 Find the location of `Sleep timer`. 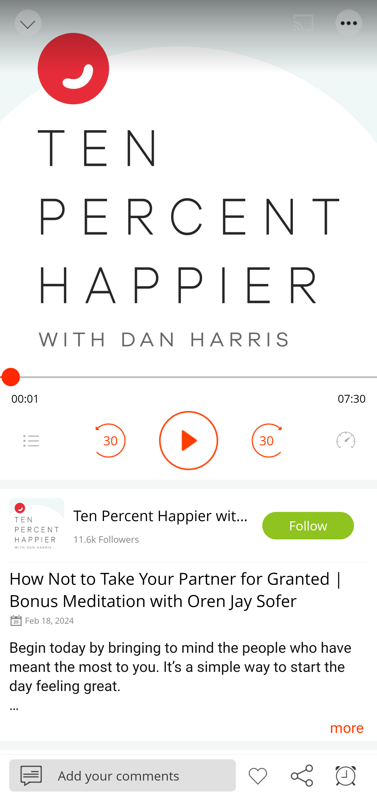

Sleep timer is located at coordinates (346, 775).